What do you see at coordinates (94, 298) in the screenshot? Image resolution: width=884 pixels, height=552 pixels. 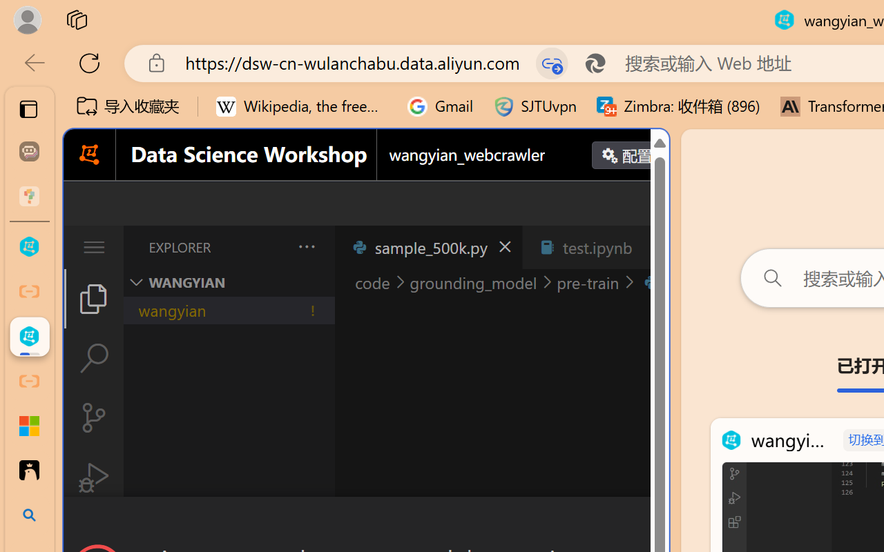 I see `Explorer (Ctrl+Shift+E)` at bounding box center [94, 298].